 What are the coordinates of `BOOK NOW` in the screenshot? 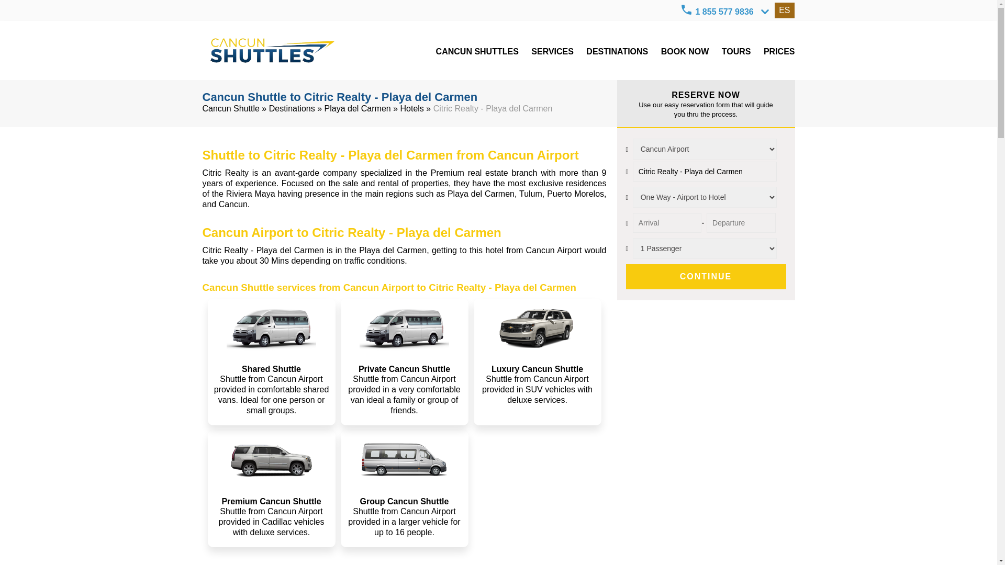 It's located at (685, 51).